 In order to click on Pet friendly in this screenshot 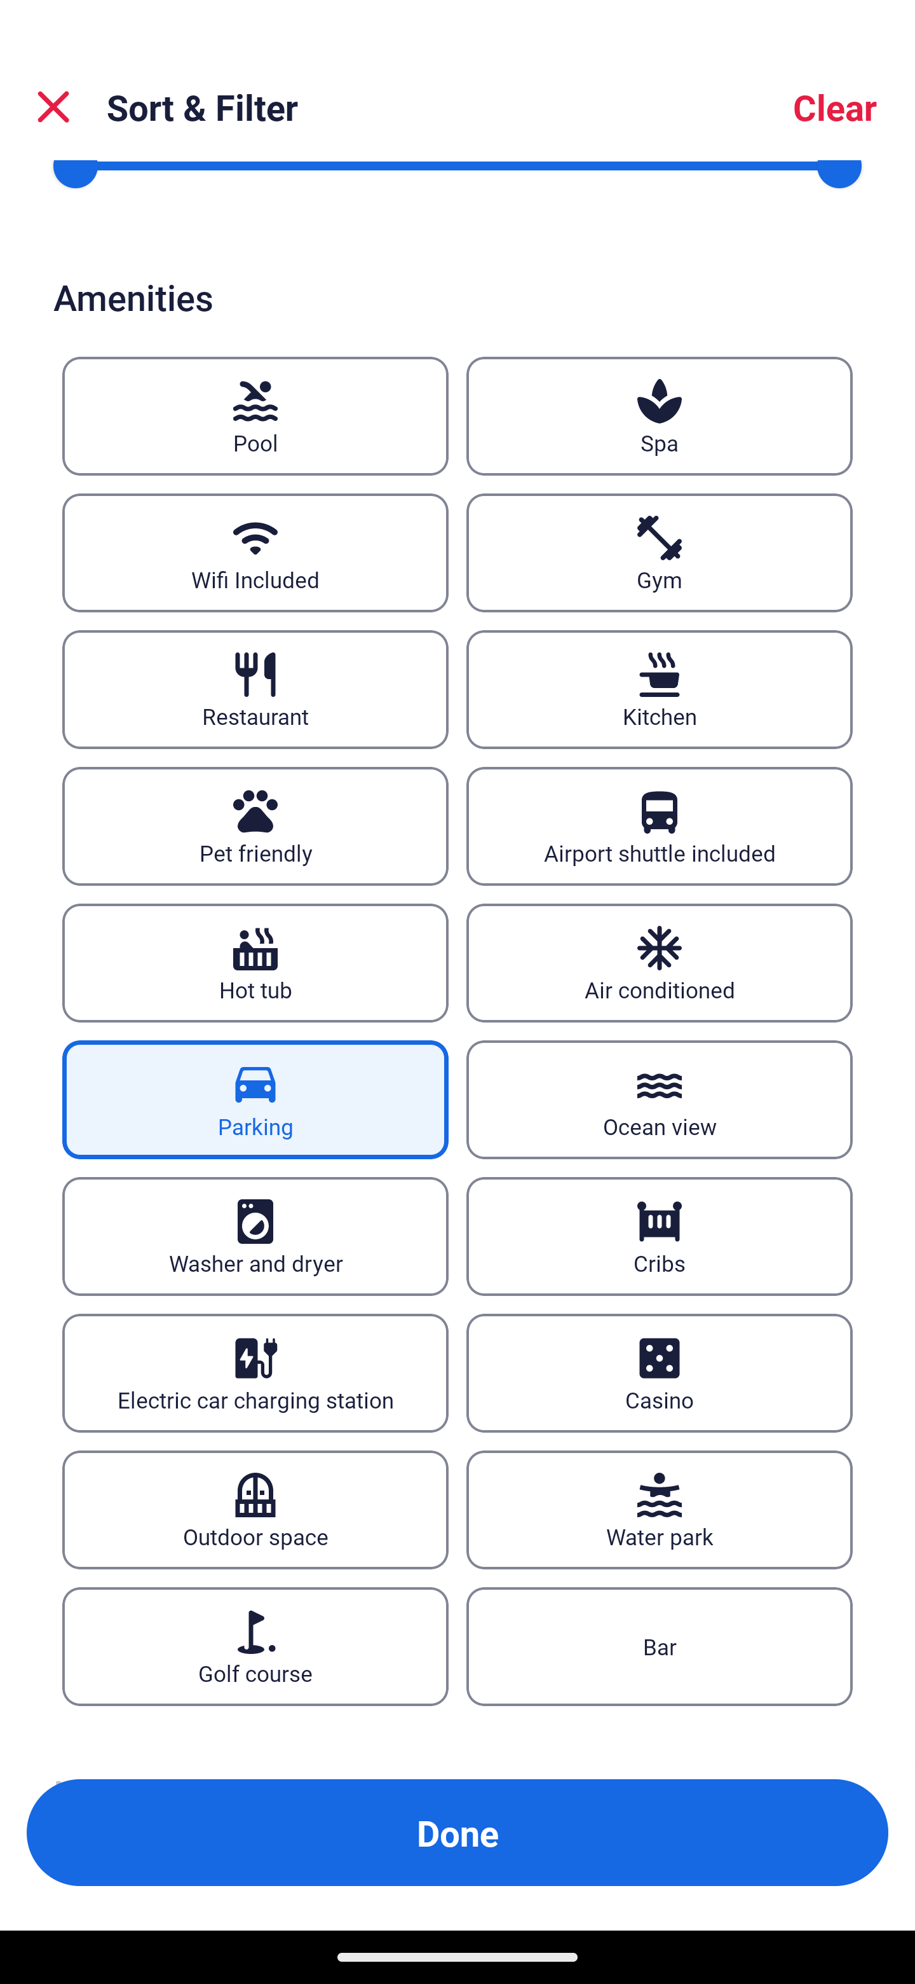, I will do `click(255, 826)`.